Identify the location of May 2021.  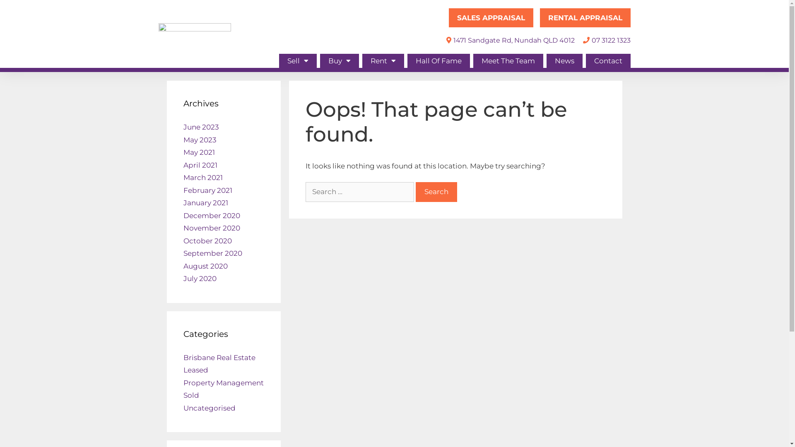
(199, 152).